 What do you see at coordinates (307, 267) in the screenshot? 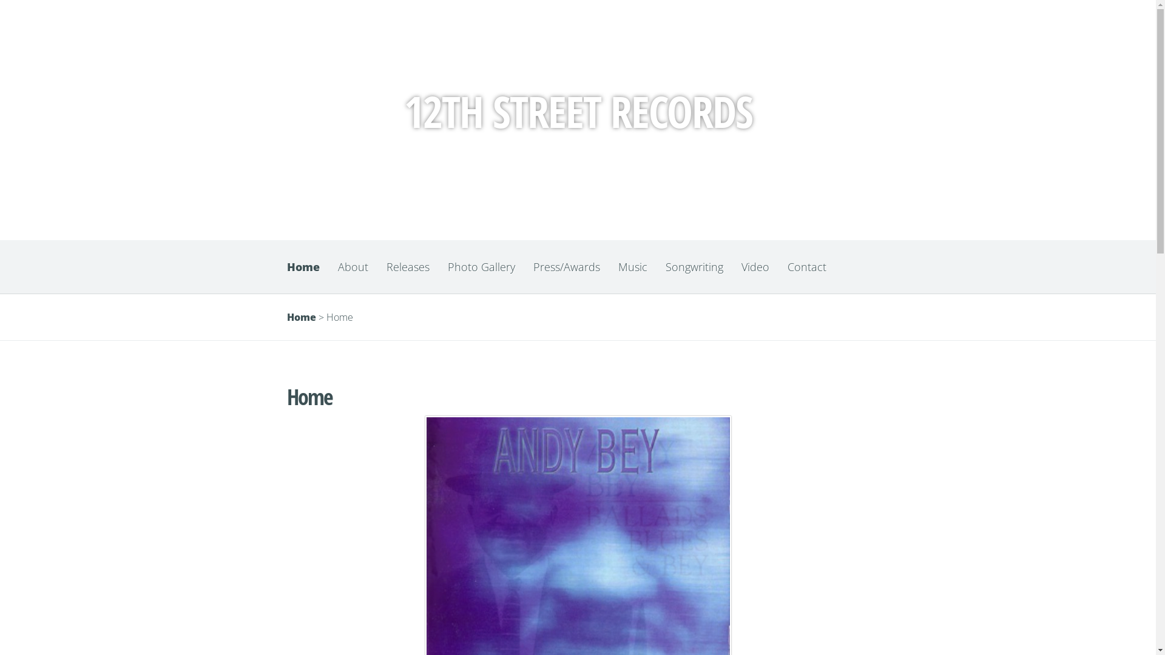
I see `Home` at bounding box center [307, 267].